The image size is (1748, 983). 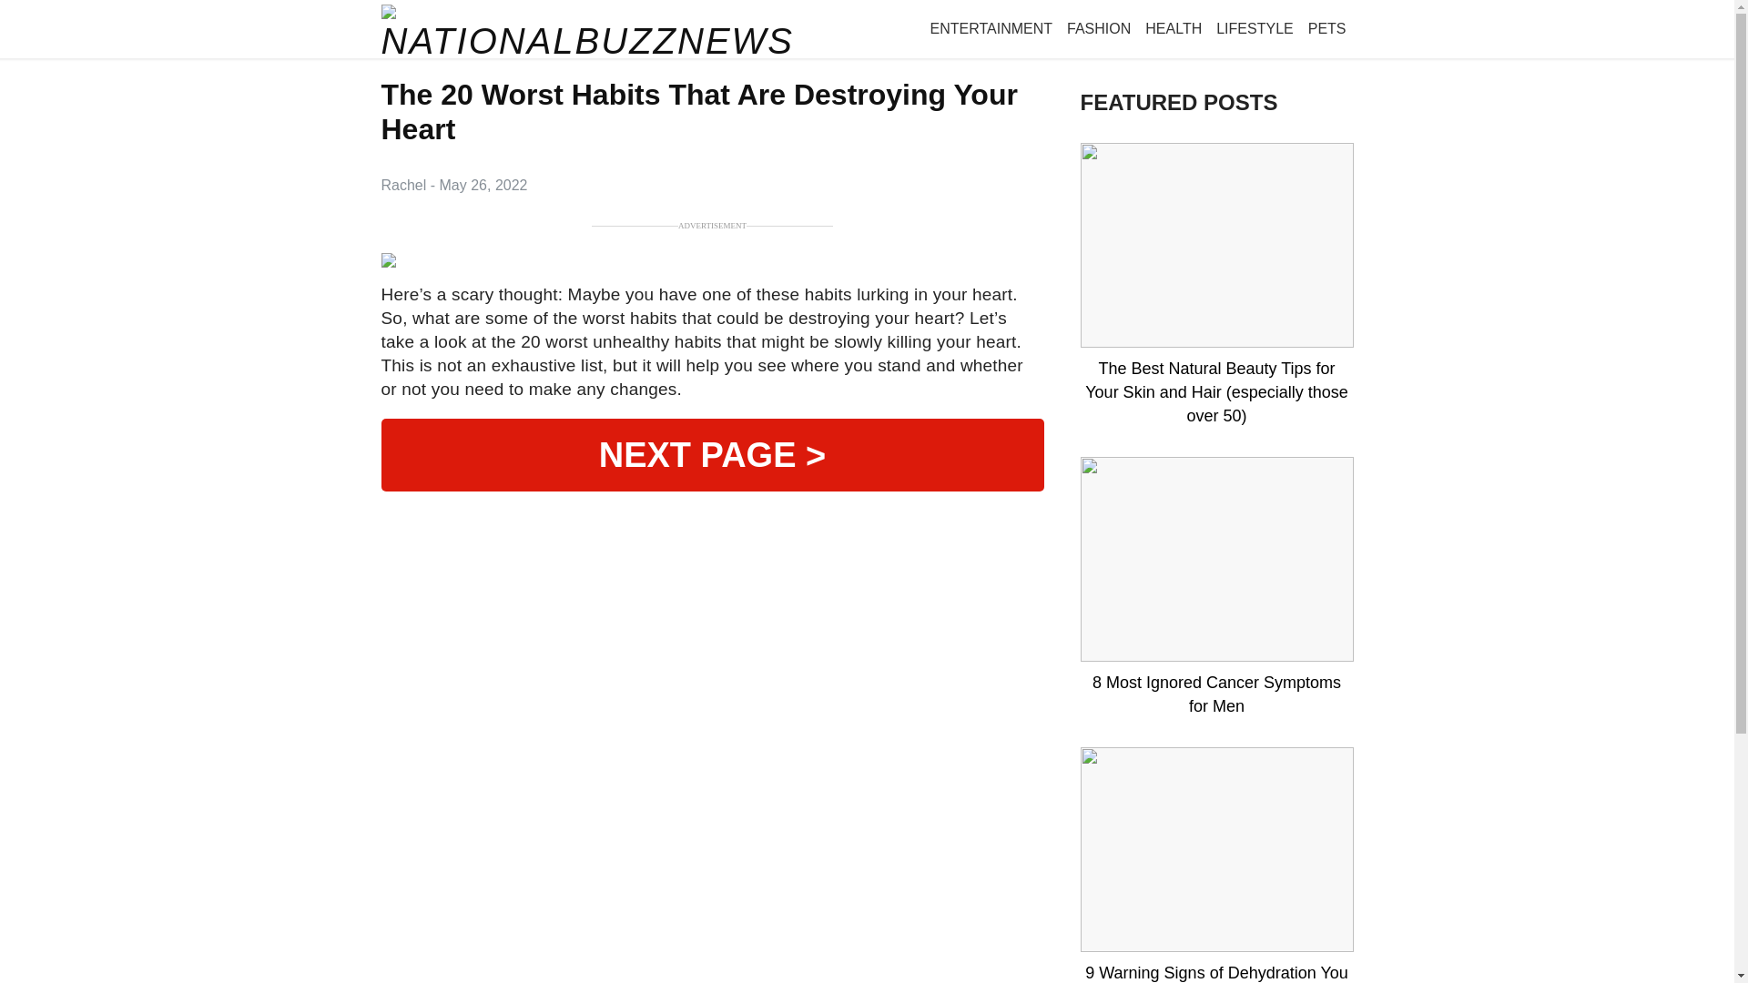 What do you see at coordinates (1216, 972) in the screenshot?
I see `9 Warning Signs of Dehydration You Shouldn't Ignore` at bounding box center [1216, 972].